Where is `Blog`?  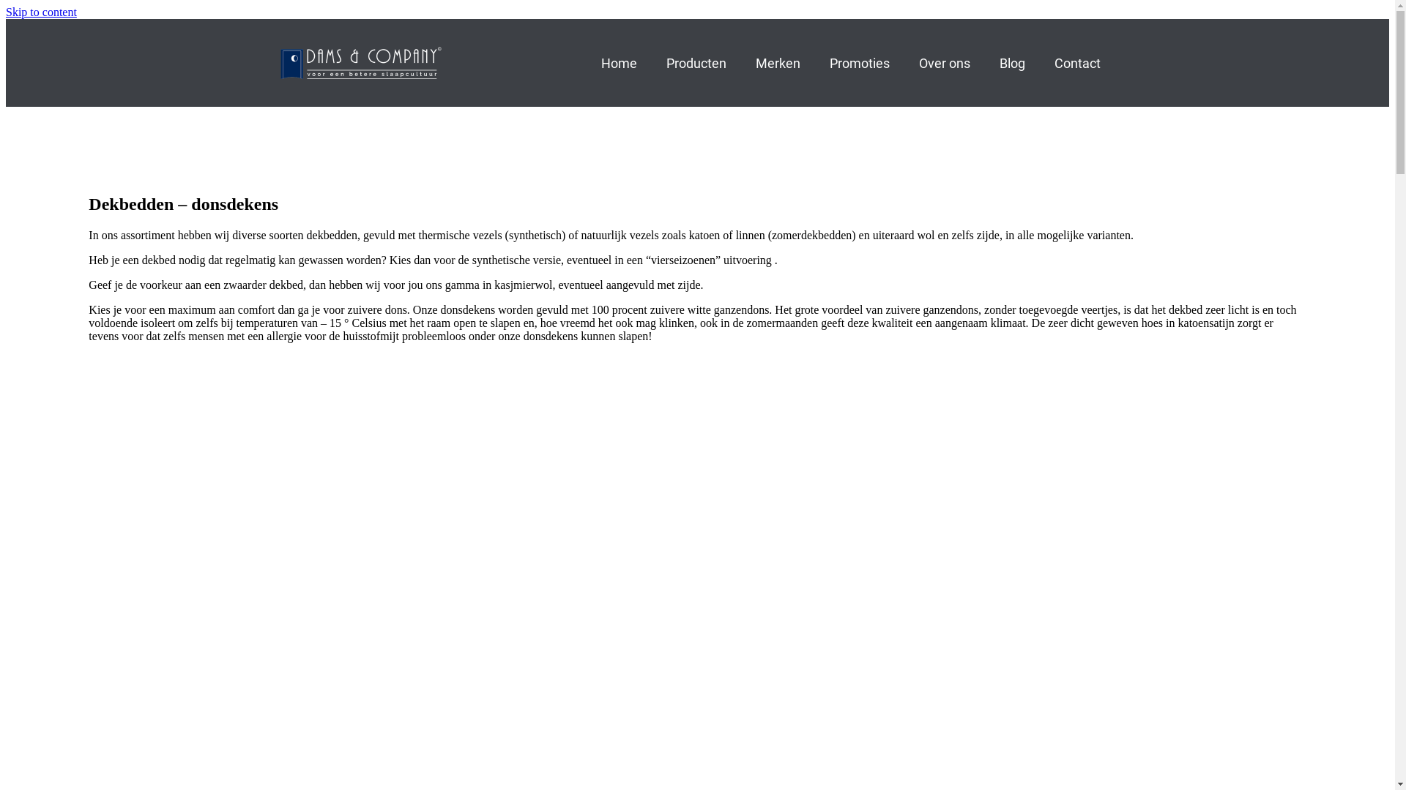 Blog is located at coordinates (1012, 63).